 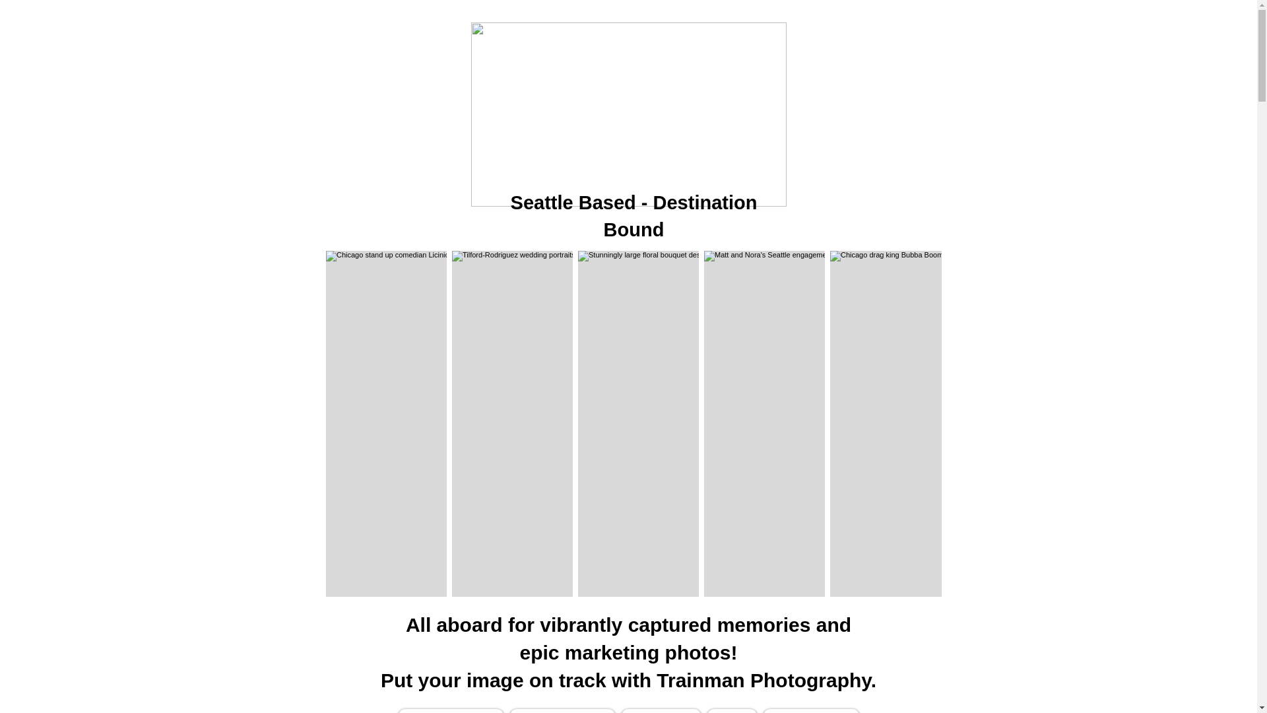 What do you see at coordinates (763, 625) in the screenshot?
I see `memories` at bounding box center [763, 625].